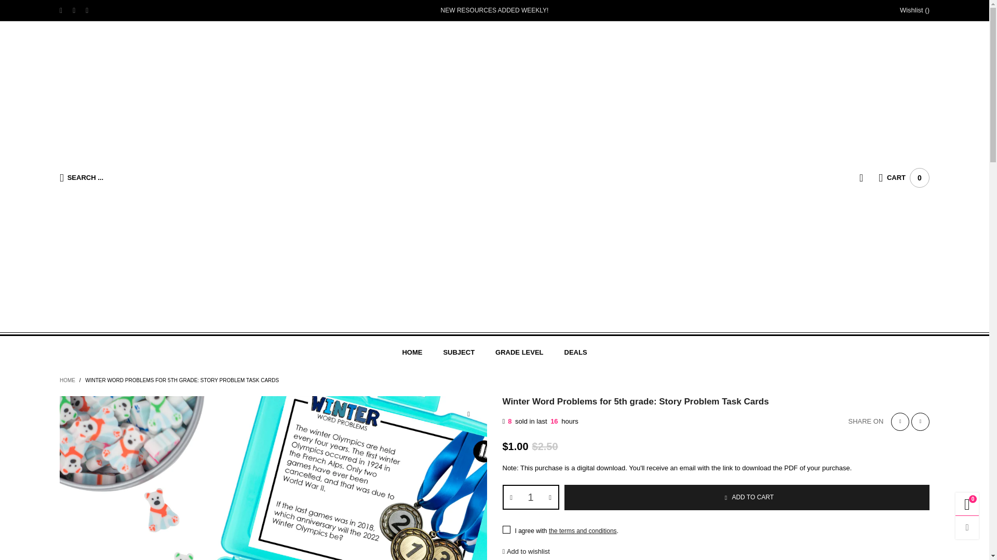 Image resolution: width=997 pixels, height=560 pixels. Describe the element at coordinates (869, 177) in the screenshot. I see `Login` at that location.